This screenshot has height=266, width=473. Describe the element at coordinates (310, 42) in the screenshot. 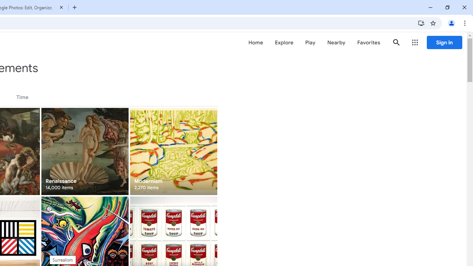

I see `Play` at that location.